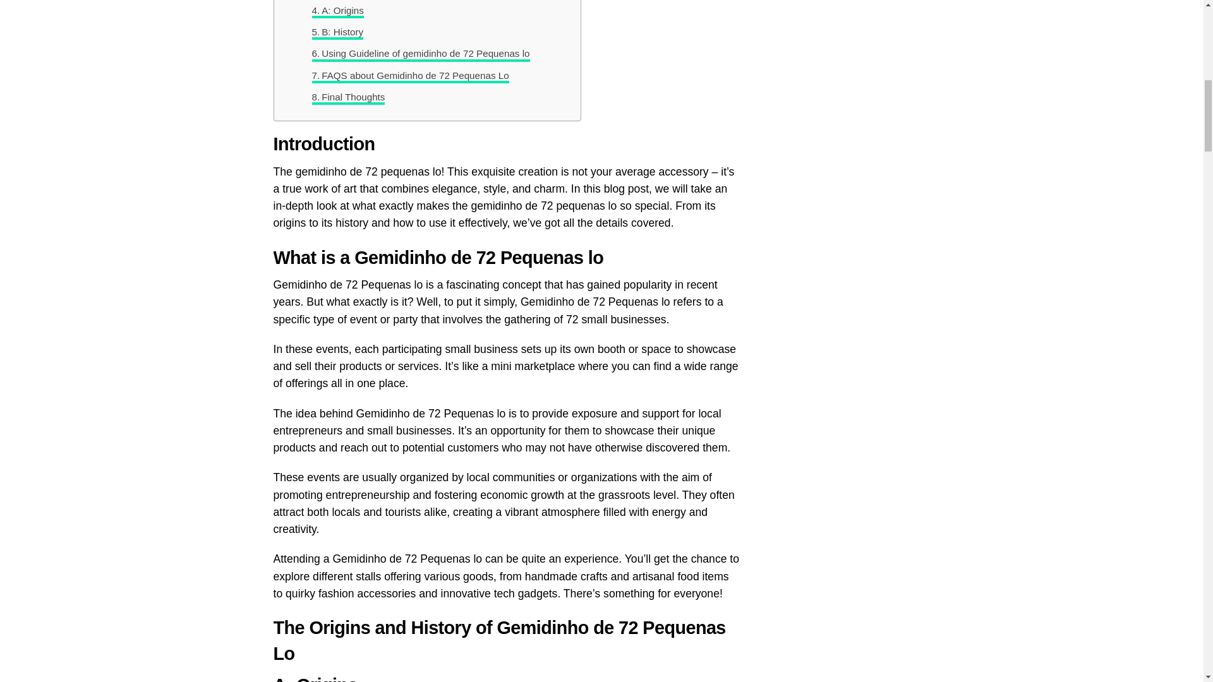 The height and width of the screenshot is (682, 1213). I want to click on Final Thoughts, so click(349, 97).